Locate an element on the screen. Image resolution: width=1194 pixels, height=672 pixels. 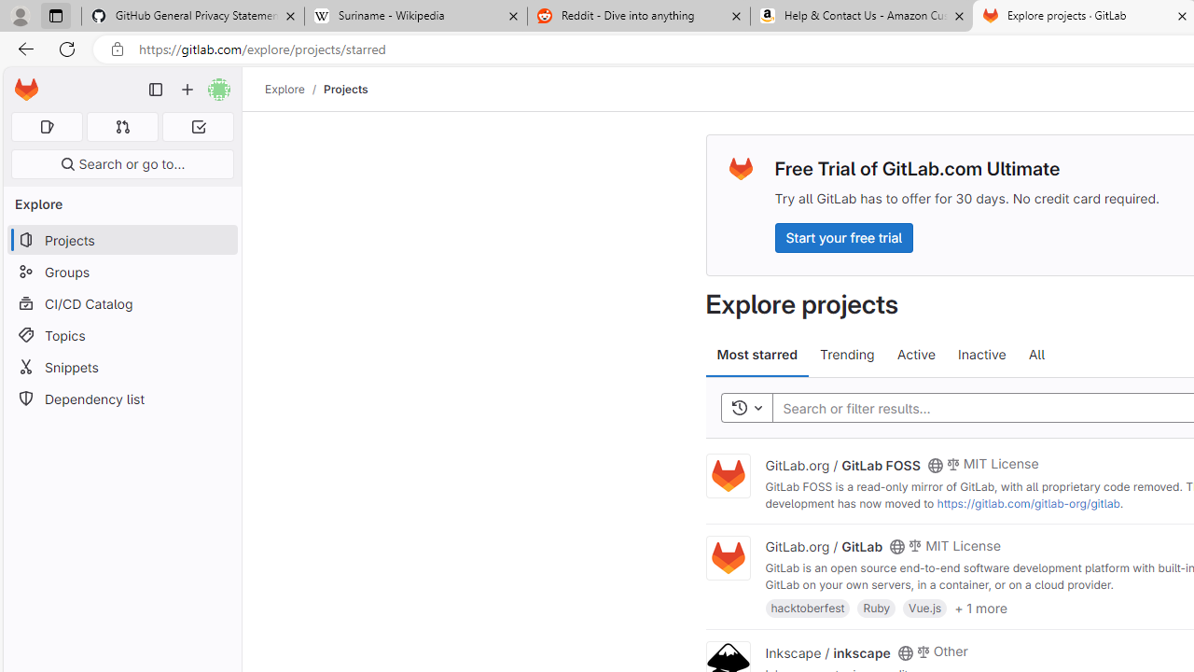
GitLab.org / GitLab FOSS is located at coordinates (842, 464).